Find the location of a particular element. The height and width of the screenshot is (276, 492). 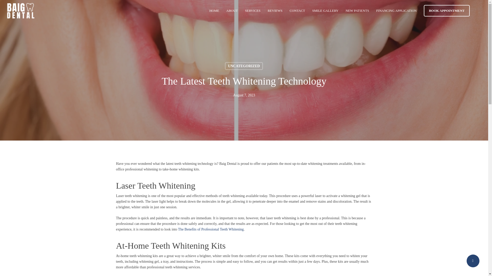

SERVICES is located at coordinates (253, 11).